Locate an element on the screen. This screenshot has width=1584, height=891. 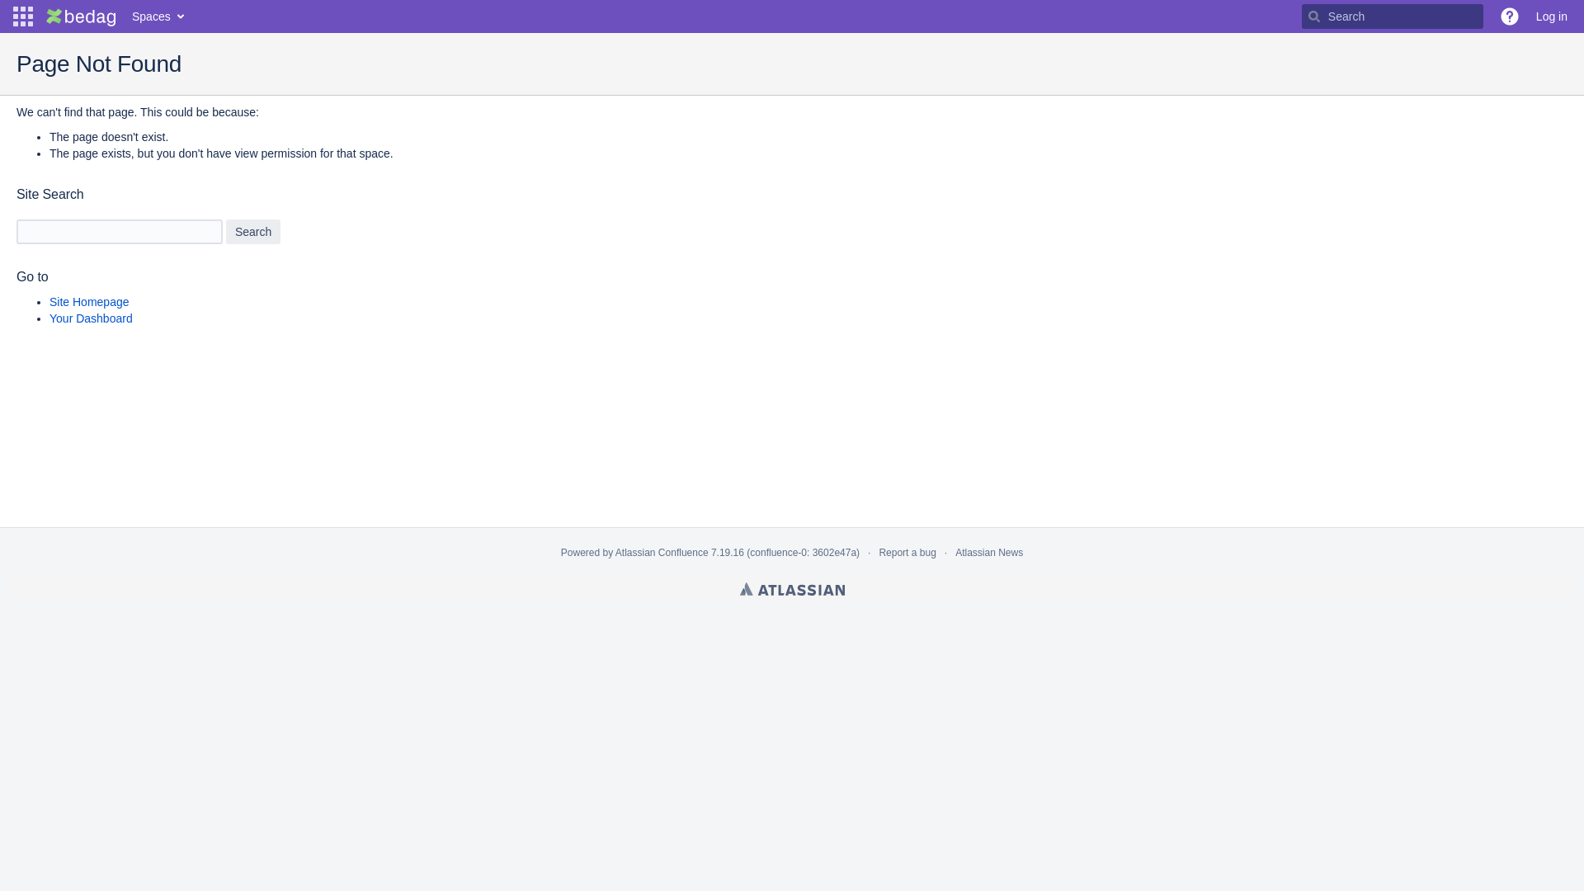
Atlassian is located at coordinates (792, 589).